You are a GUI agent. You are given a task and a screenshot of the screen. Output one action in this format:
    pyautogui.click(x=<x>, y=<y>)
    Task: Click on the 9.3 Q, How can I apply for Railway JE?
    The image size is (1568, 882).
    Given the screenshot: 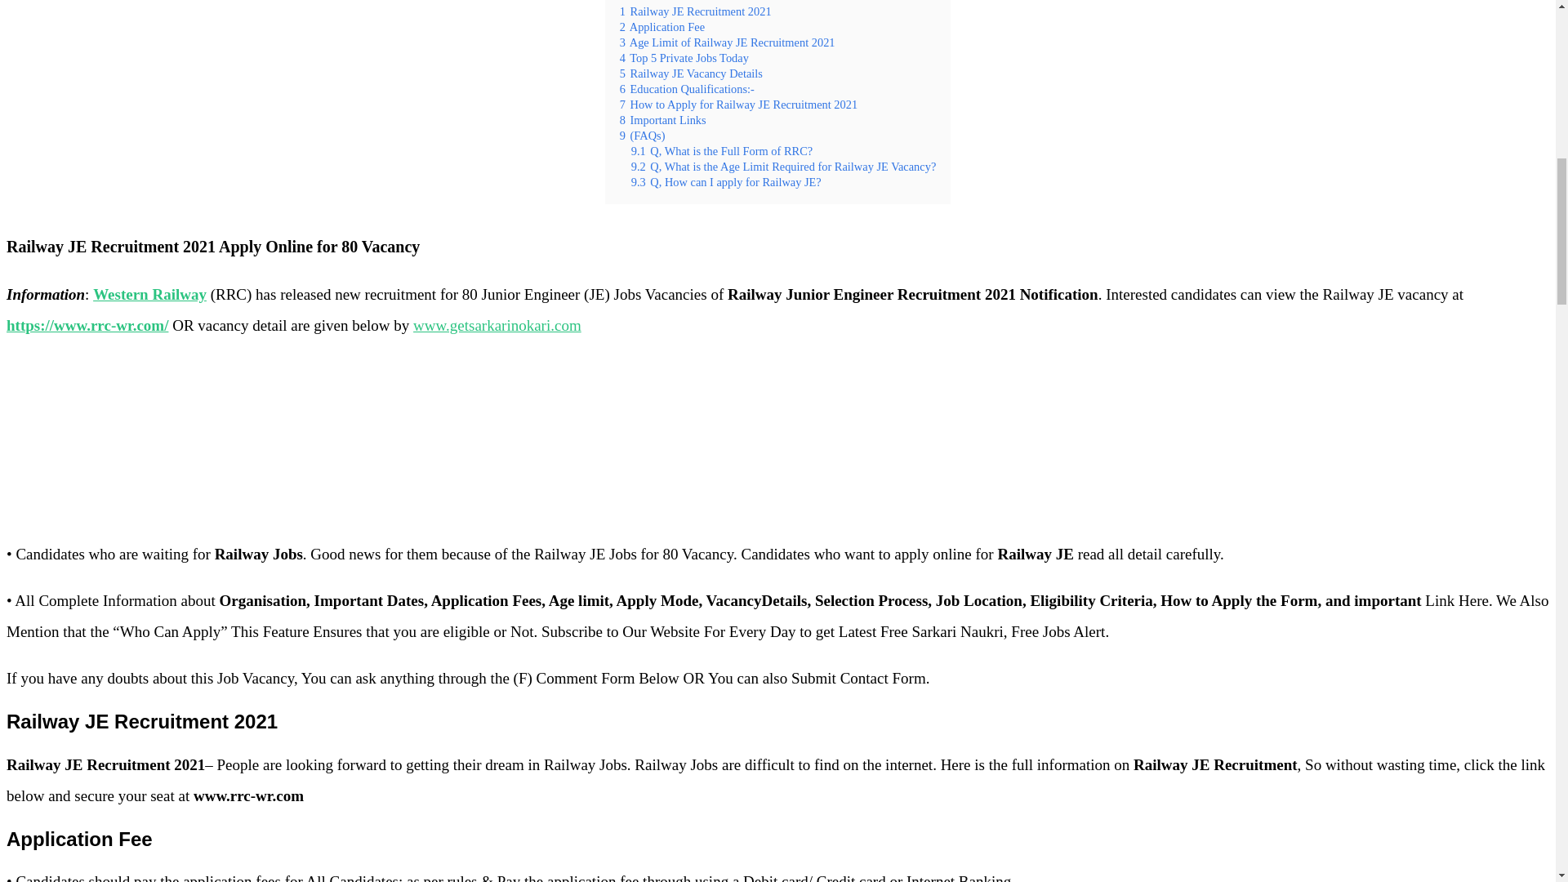 What is the action you would take?
    pyautogui.click(x=727, y=181)
    